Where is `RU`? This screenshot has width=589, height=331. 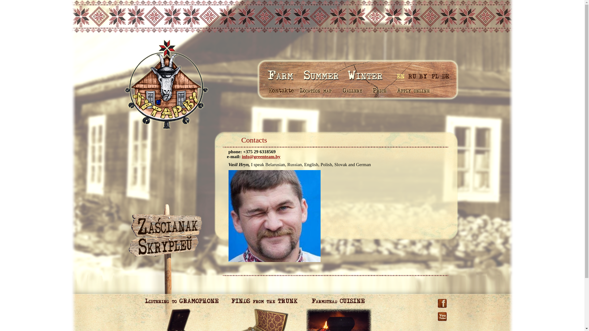
RU is located at coordinates (412, 76).